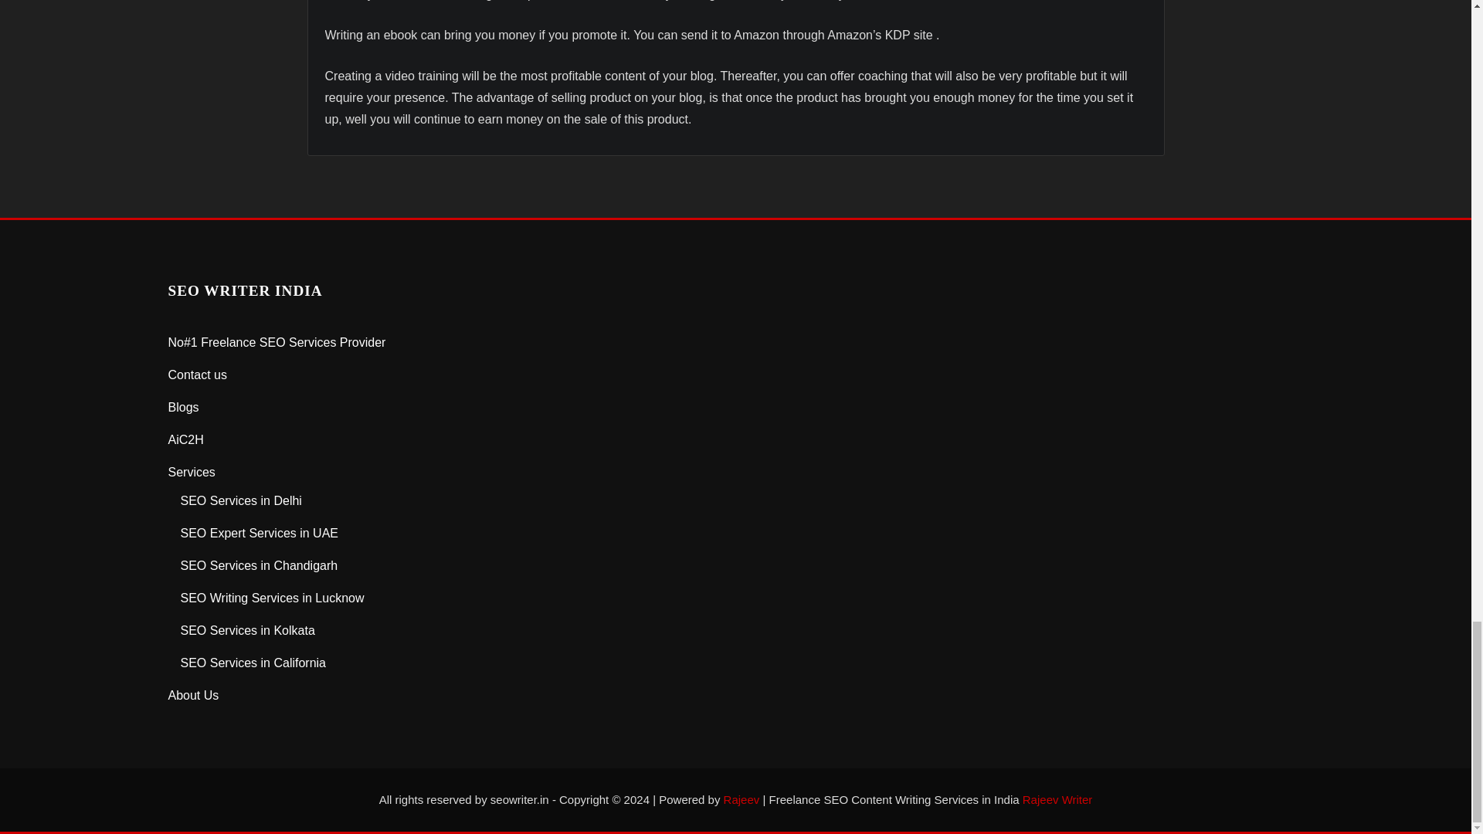 Image resolution: width=1483 pixels, height=834 pixels. What do you see at coordinates (186, 439) in the screenshot?
I see `AiC2H` at bounding box center [186, 439].